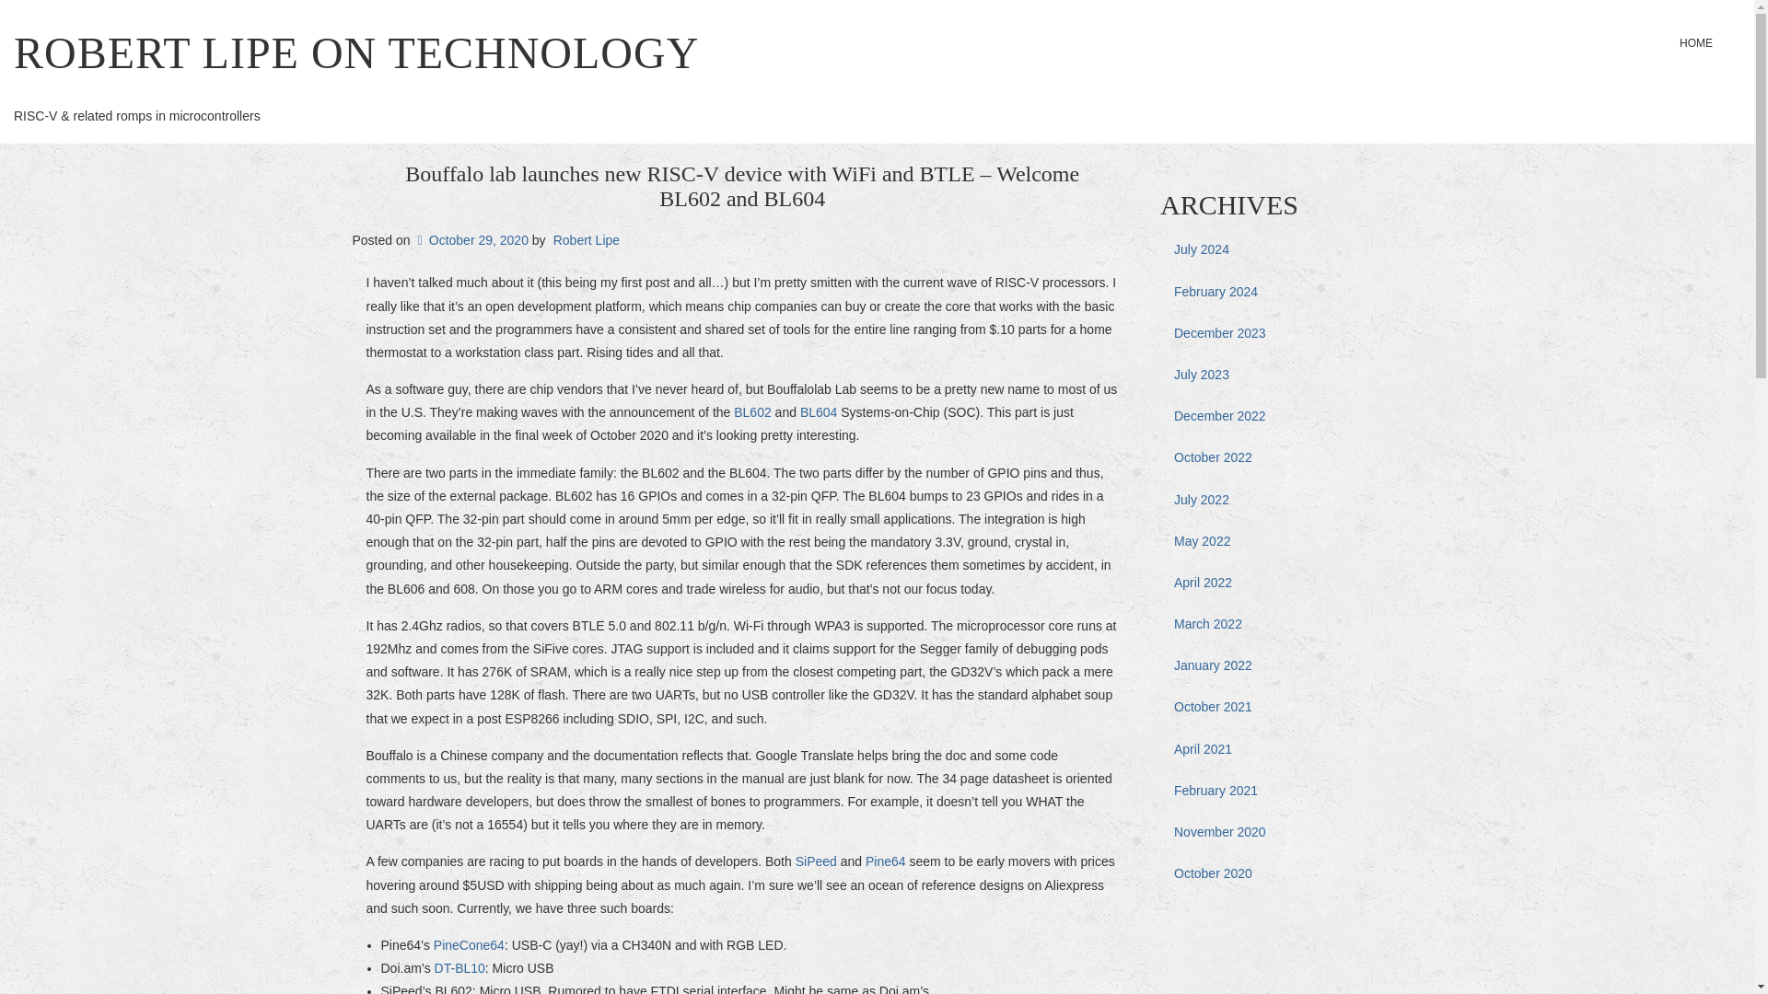 The width and height of the screenshot is (1768, 994). I want to click on Robert Lipe, so click(586, 239).